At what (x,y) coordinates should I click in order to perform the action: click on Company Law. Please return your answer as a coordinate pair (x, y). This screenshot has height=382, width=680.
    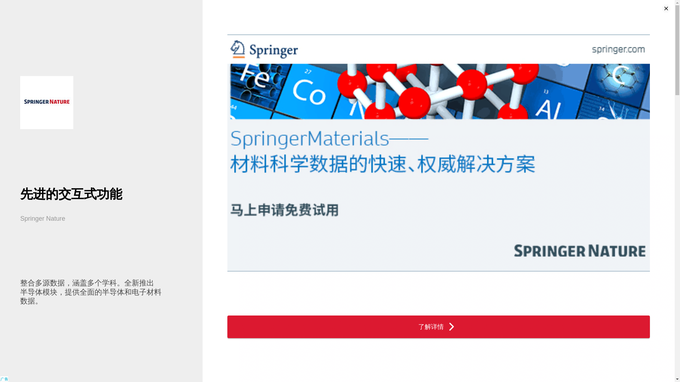
    Looking at the image, I should click on (267, 7).